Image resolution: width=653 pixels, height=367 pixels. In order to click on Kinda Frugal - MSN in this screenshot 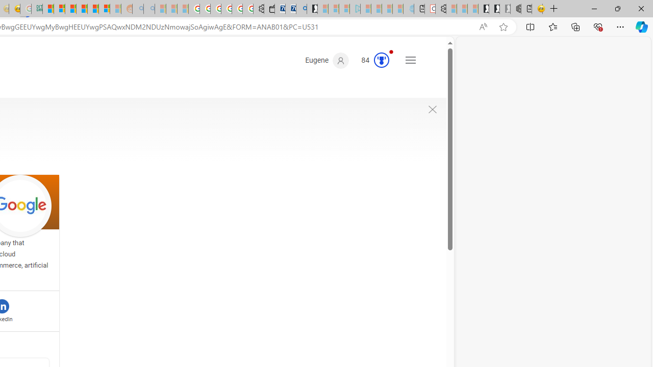, I will do `click(93, 9)`.